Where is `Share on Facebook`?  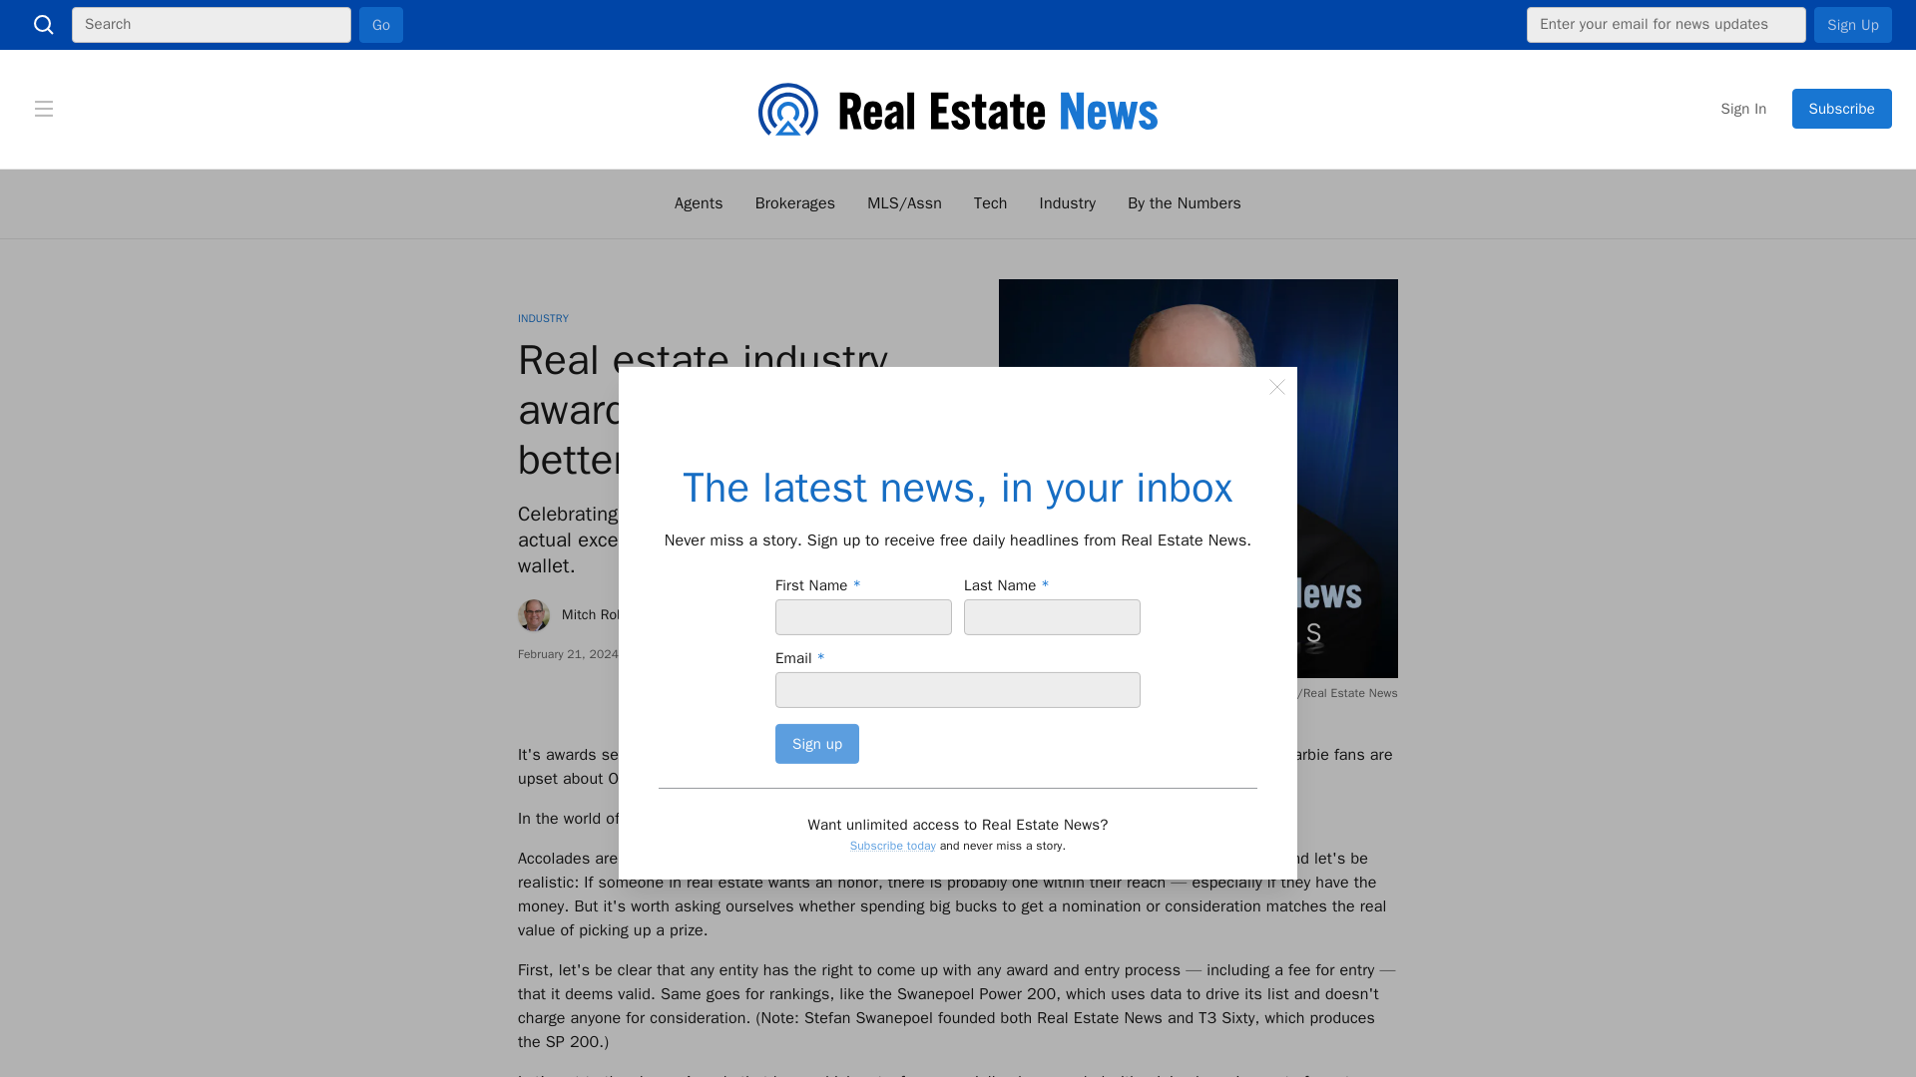 Share on Facebook is located at coordinates (902, 654).